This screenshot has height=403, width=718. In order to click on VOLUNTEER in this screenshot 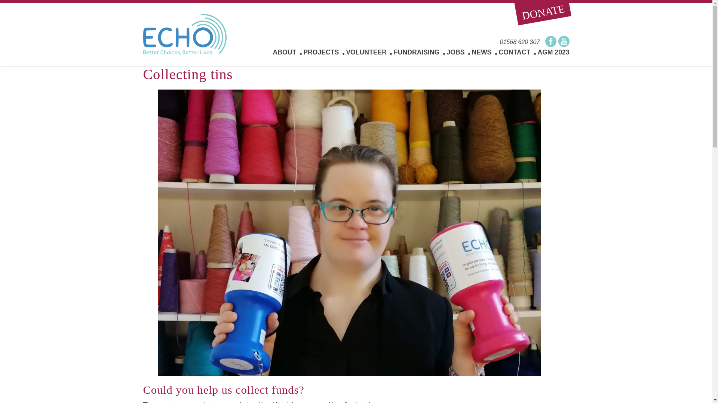, I will do `click(366, 52)`.